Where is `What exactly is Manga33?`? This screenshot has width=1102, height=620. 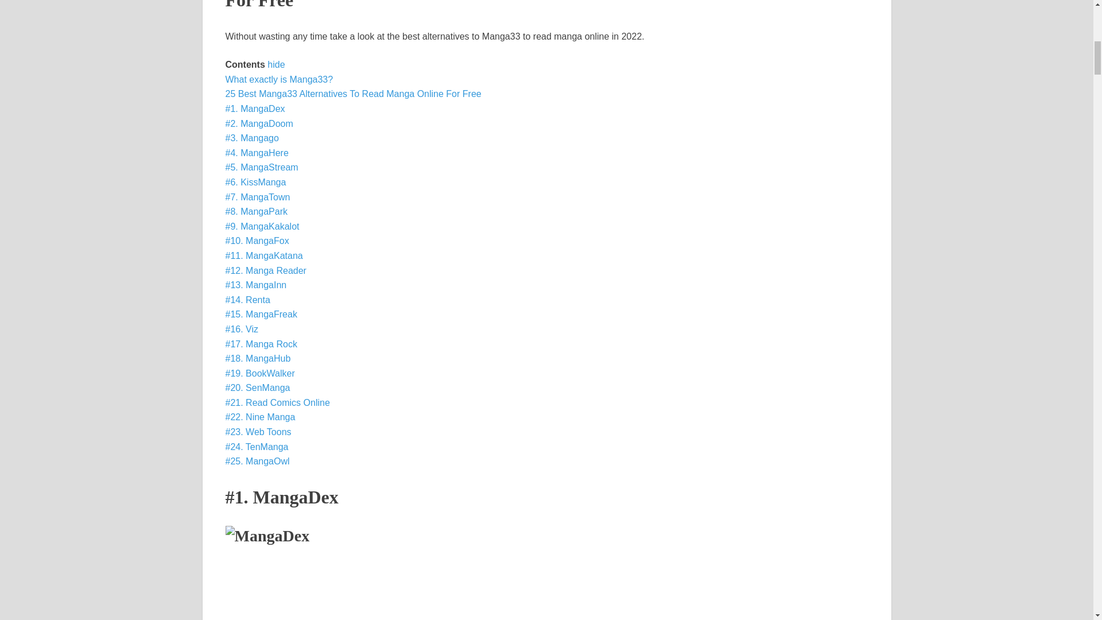
What exactly is Manga33? is located at coordinates (278, 79).